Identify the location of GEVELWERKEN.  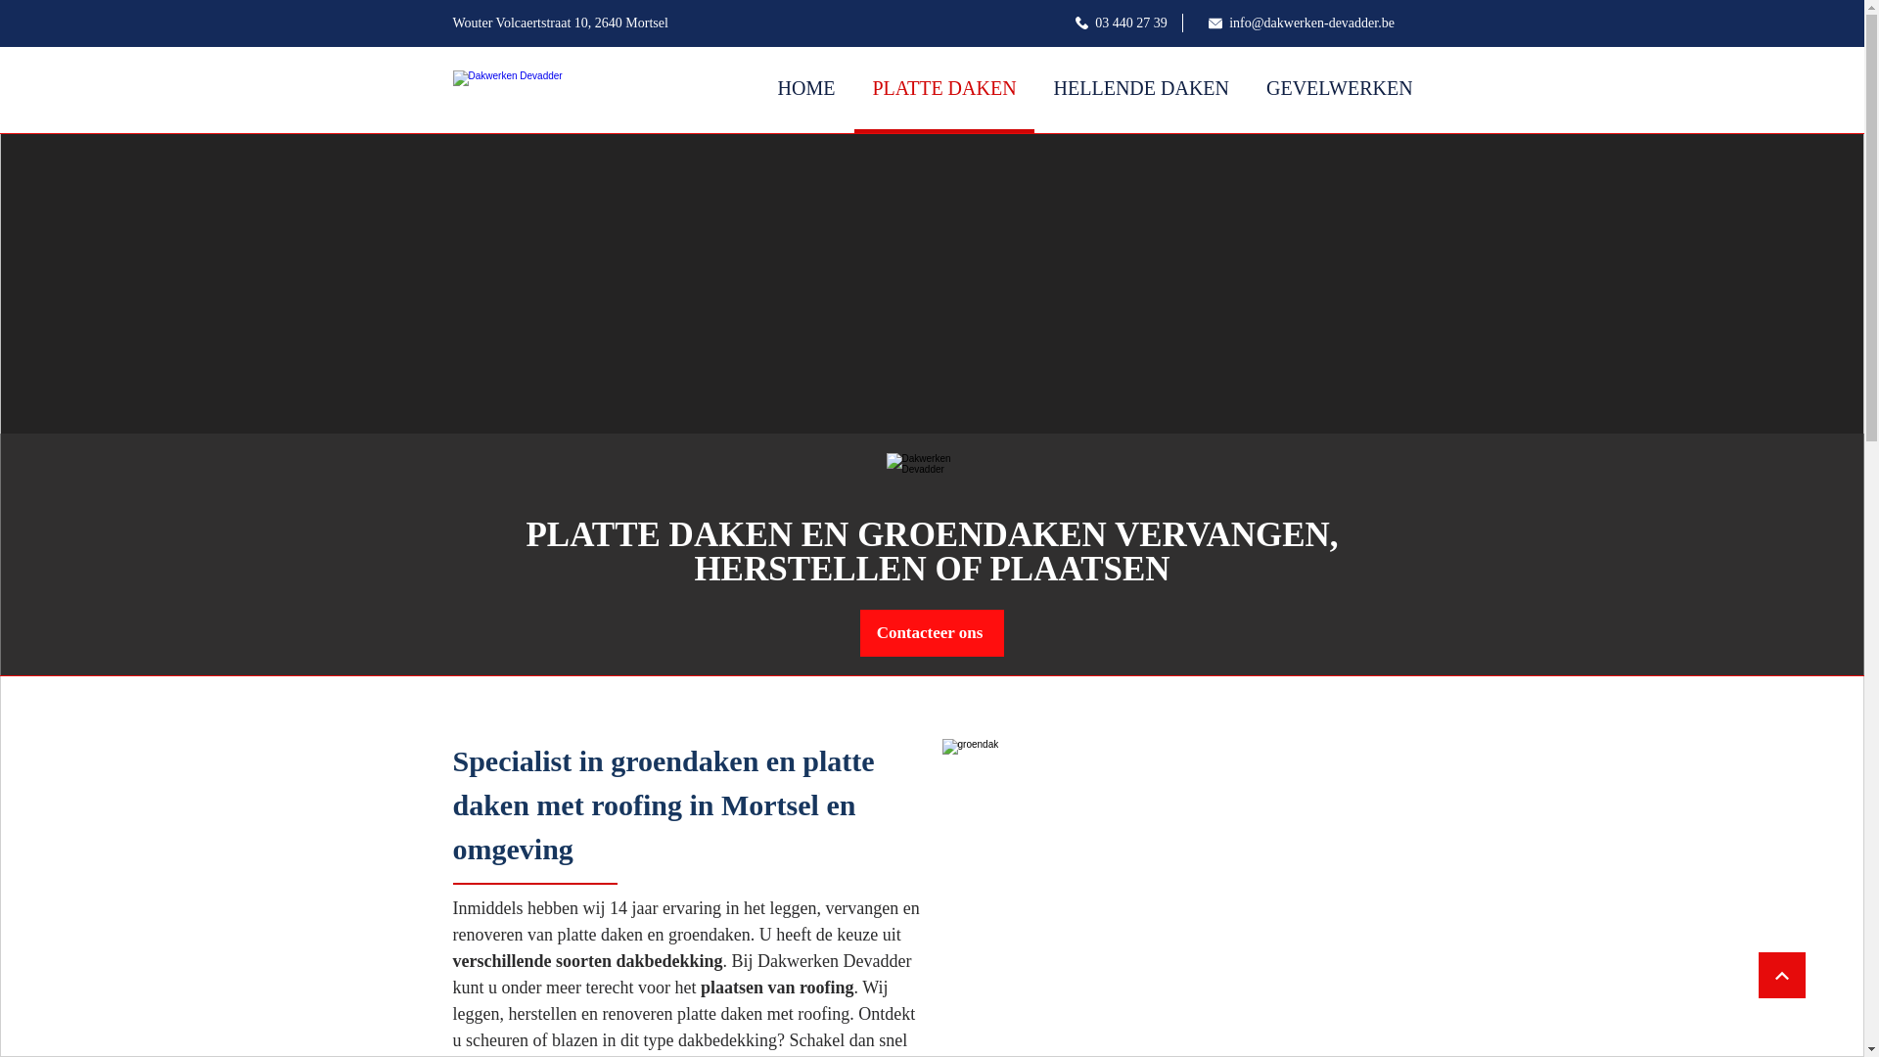
(1340, 90).